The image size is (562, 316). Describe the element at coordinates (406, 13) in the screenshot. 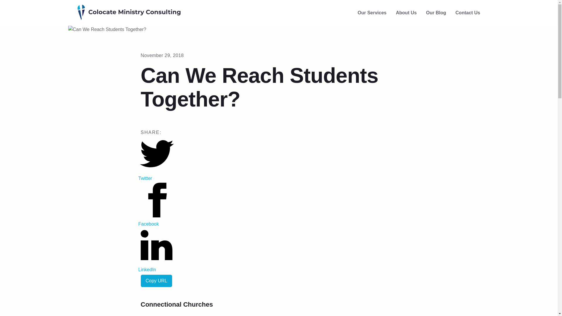

I see `About Us` at that location.